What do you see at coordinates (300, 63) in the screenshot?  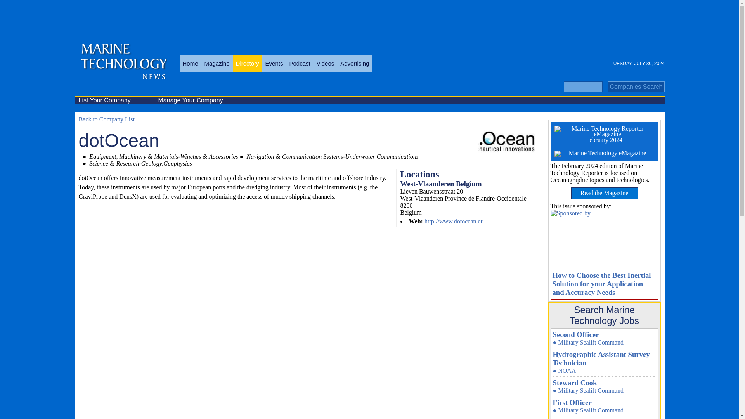 I see `Podcast` at bounding box center [300, 63].